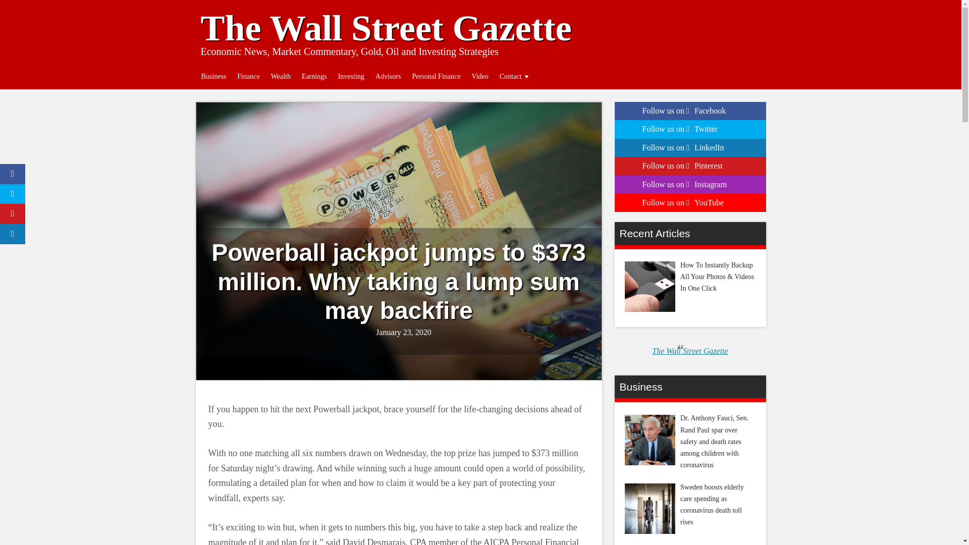  I want to click on Business, so click(214, 77).